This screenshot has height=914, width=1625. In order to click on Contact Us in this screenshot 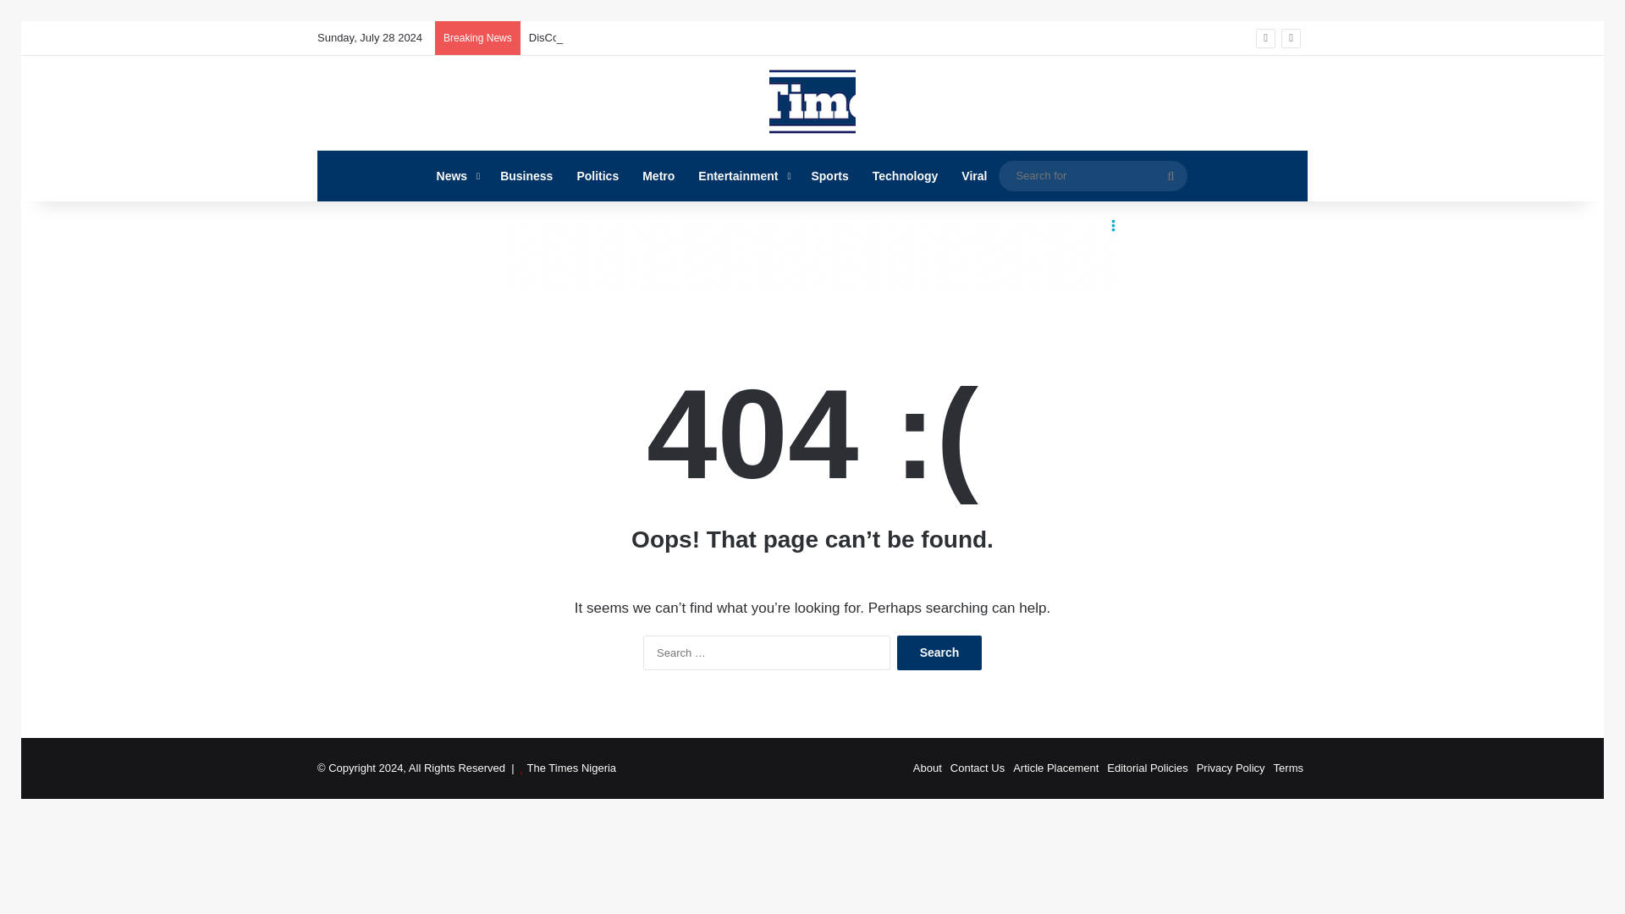, I will do `click(977, 767)`.